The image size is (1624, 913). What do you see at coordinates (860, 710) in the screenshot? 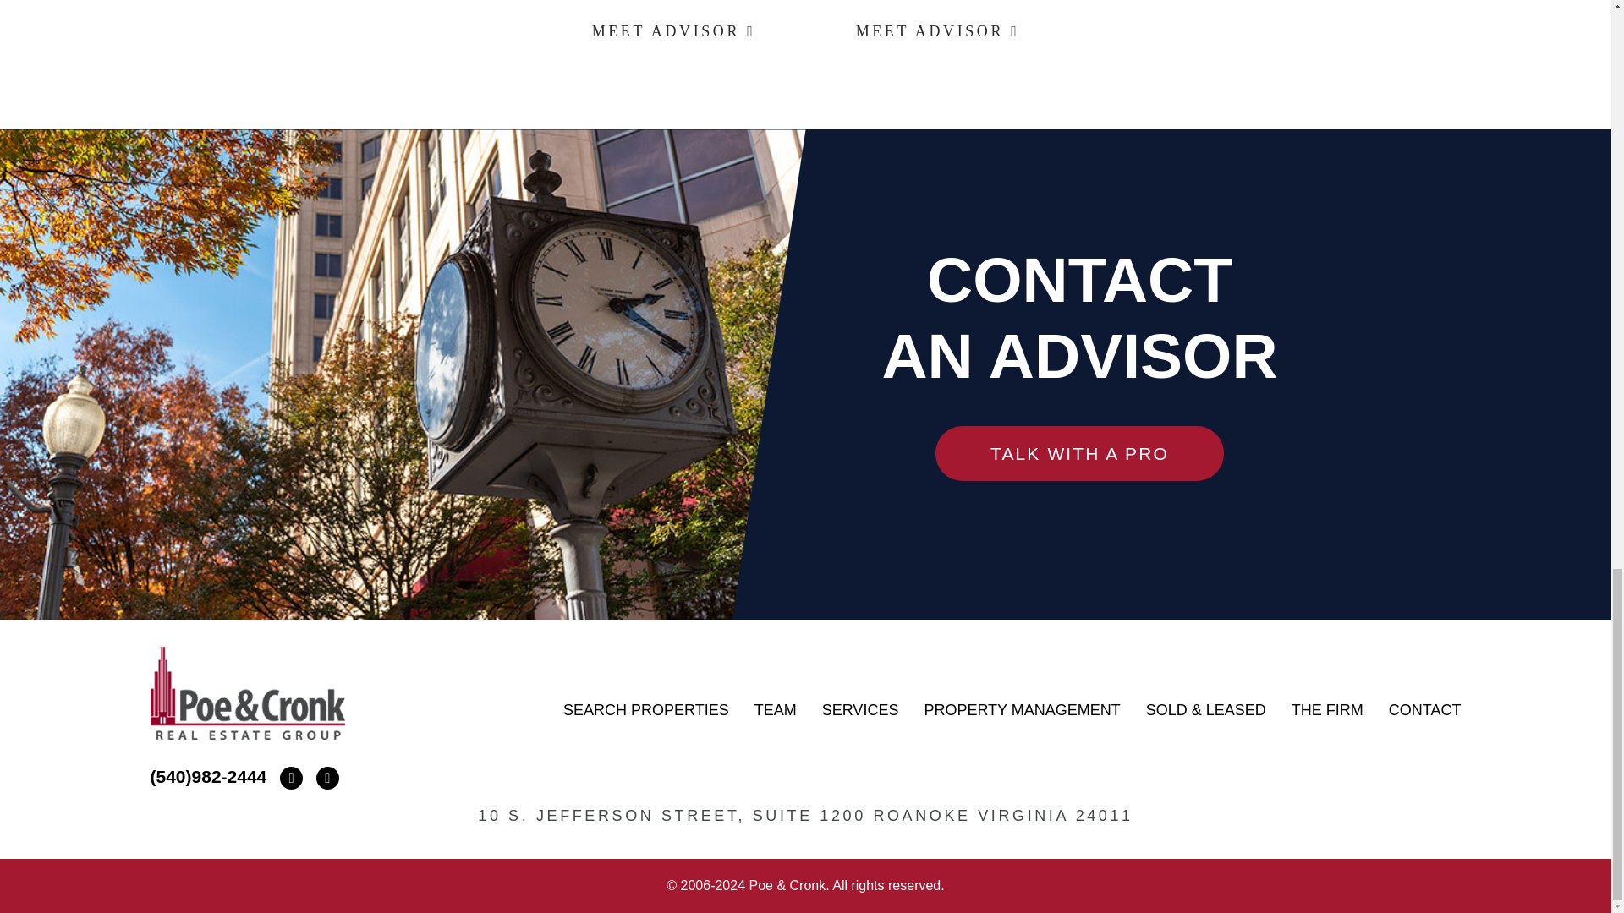
I see `SERVICES` at bounding box center [860, 710].